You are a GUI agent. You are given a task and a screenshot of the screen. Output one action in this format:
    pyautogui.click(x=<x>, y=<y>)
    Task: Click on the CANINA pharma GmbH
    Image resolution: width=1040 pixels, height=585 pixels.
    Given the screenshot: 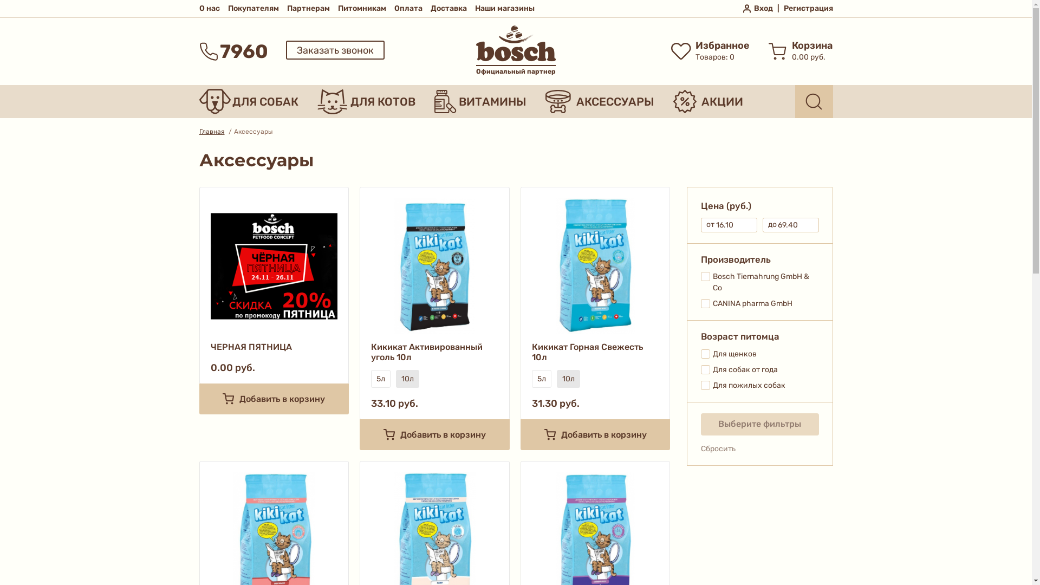 What is the action you would take?
    pyautogui.click(x=760, y=303)
    